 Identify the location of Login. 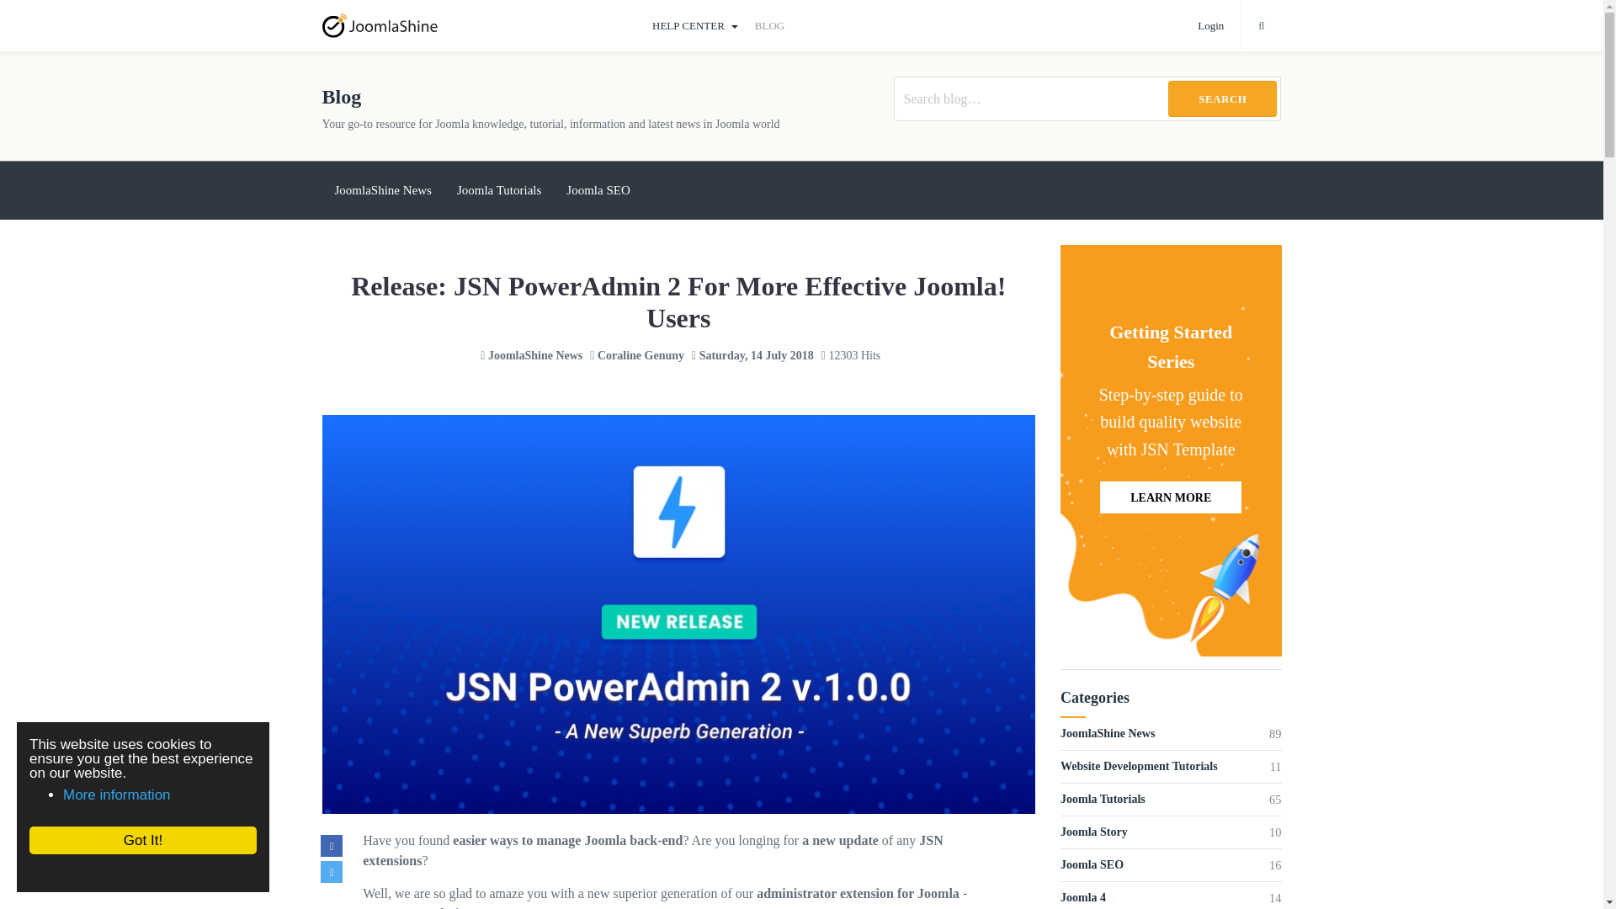
(1210, 25).